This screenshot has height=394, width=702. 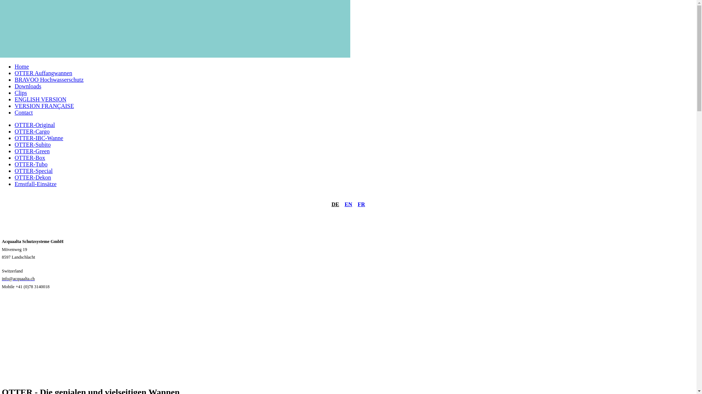 What do you see at coordinates (39, 138) in the screenshot?
I see `OTTER-IBC-Wanne` at bounding box center [39, 138].